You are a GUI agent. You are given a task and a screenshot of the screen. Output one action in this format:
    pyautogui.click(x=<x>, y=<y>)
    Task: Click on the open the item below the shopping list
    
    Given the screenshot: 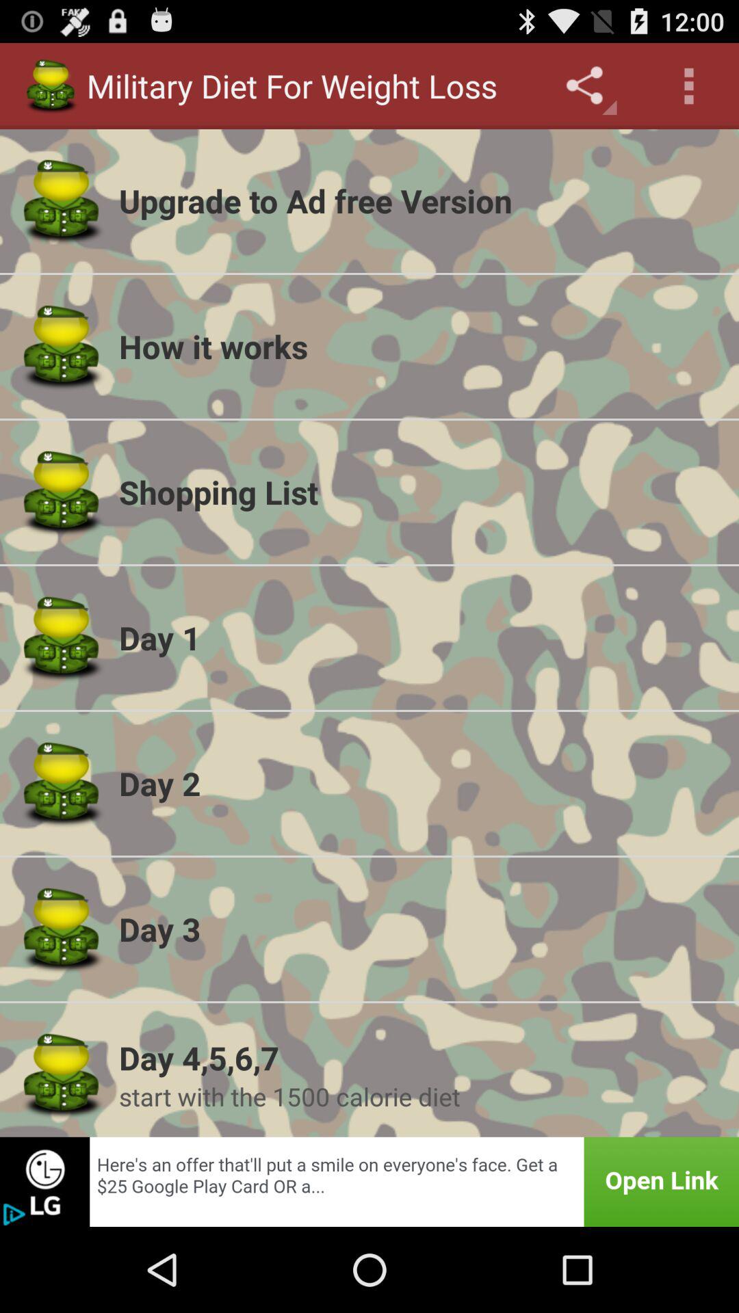 What is the action you would take?
    pyautogui.click(x=421, y=637)
    